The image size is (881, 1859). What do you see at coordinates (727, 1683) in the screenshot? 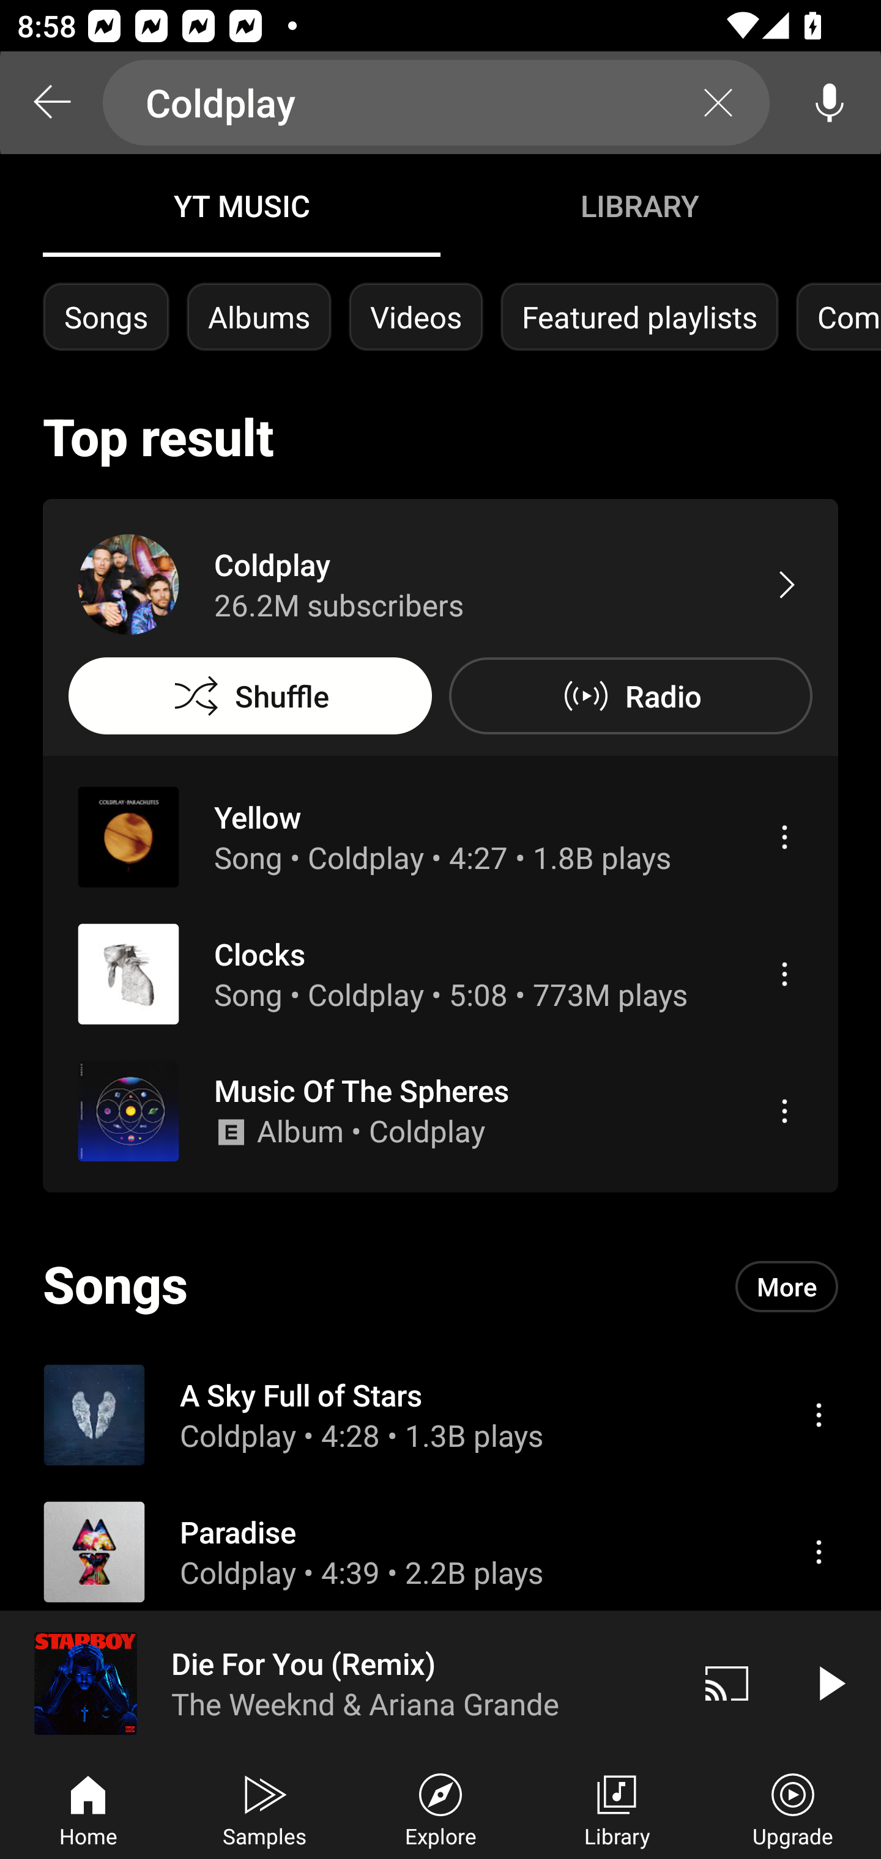
I see `Cast. Disconnected` at bounding box center [727, 1683].